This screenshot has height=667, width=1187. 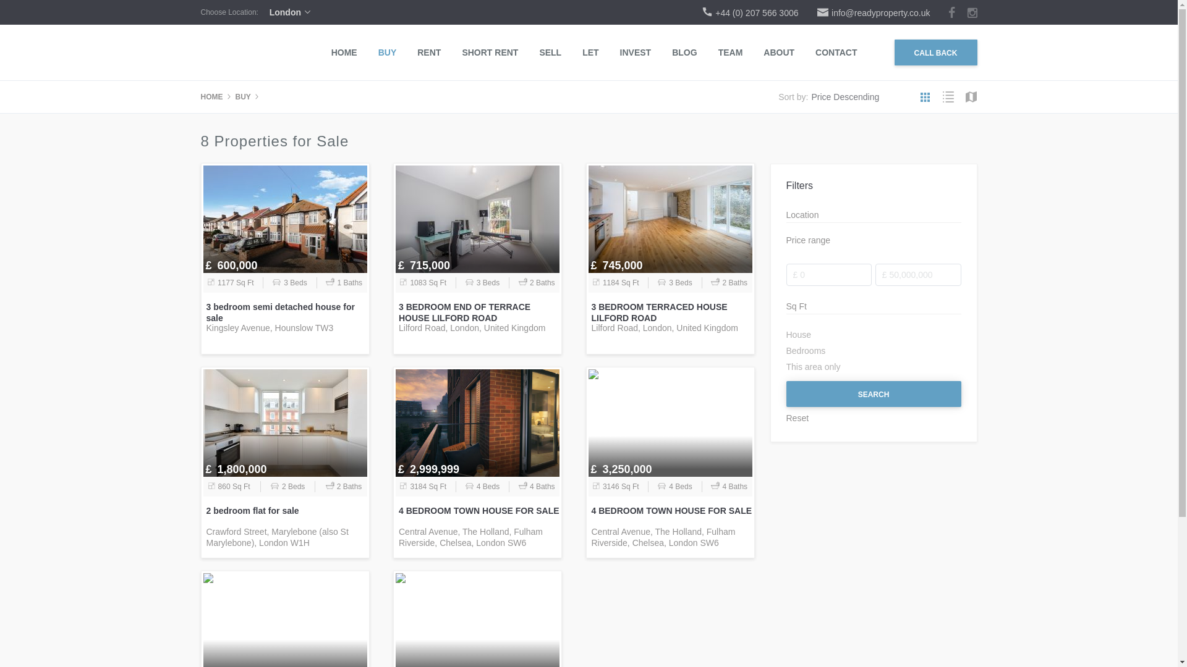 I want to click on CALL BACK, so click(x=935, y=52).